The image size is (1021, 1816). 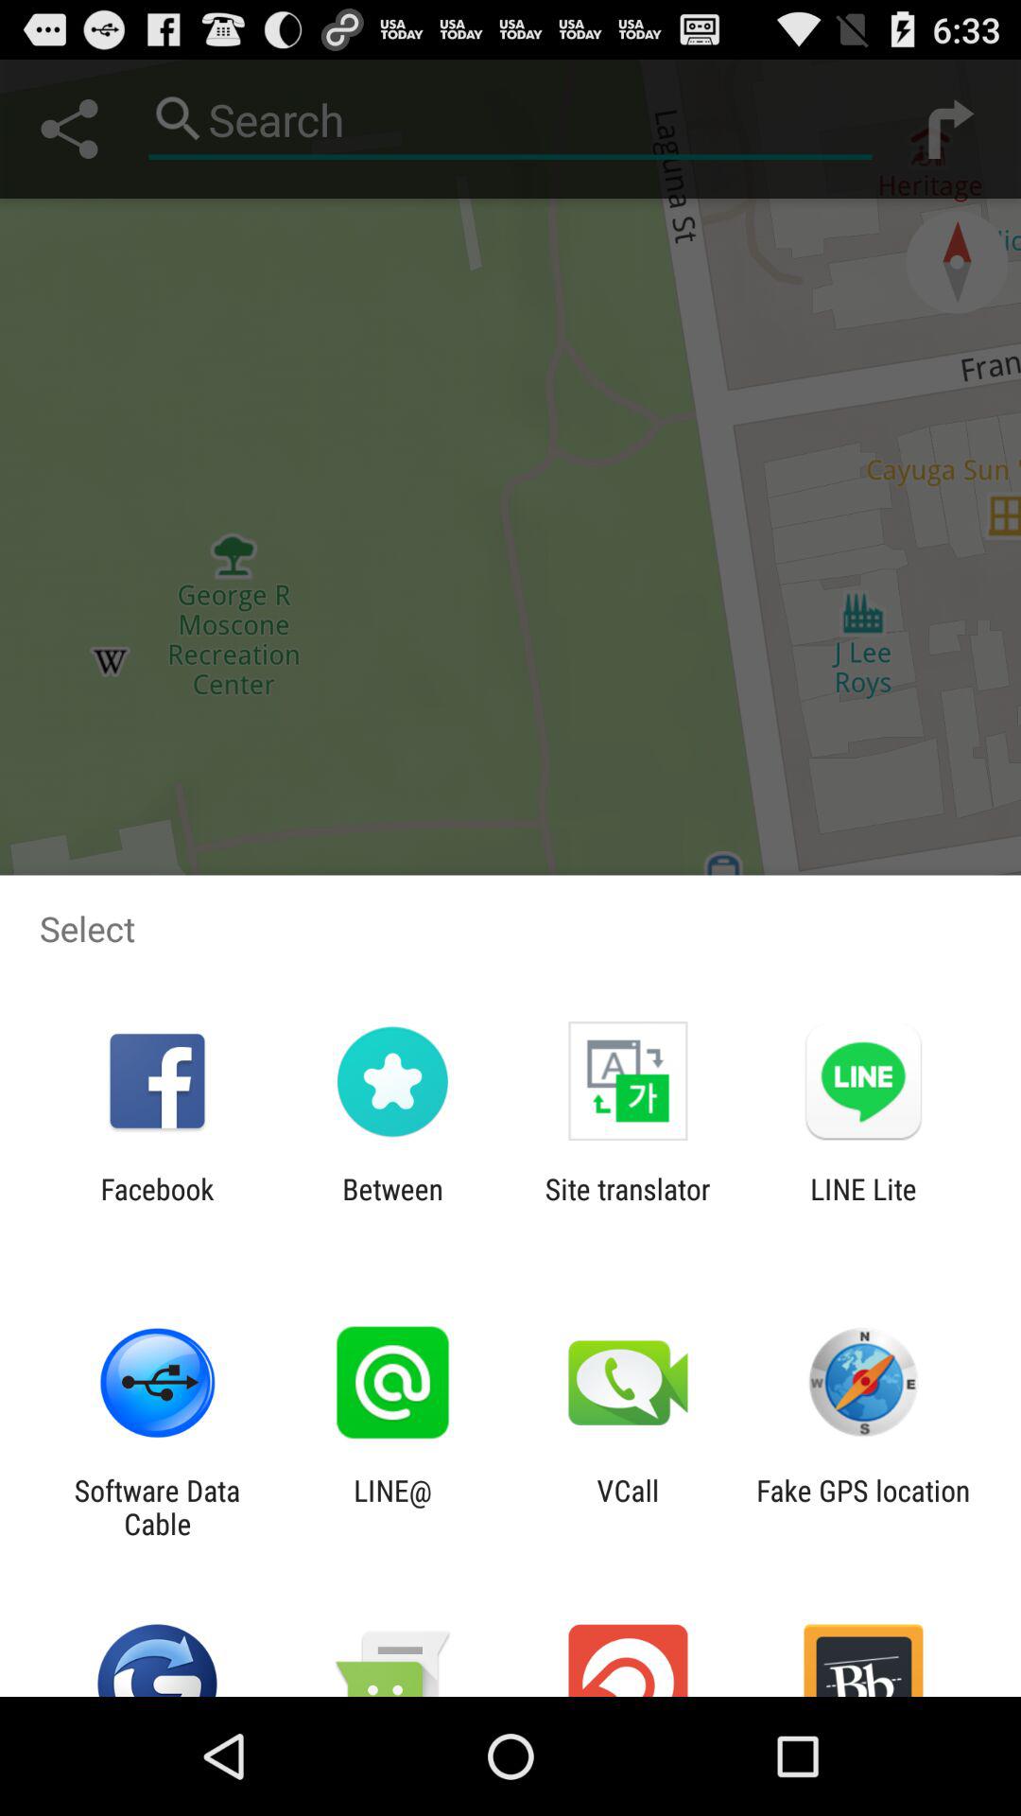 What do you see at coordinates (862, 1507) in the screenshot?
I see `click the item to the right of vcall item` at bounding box center [862, 1507].